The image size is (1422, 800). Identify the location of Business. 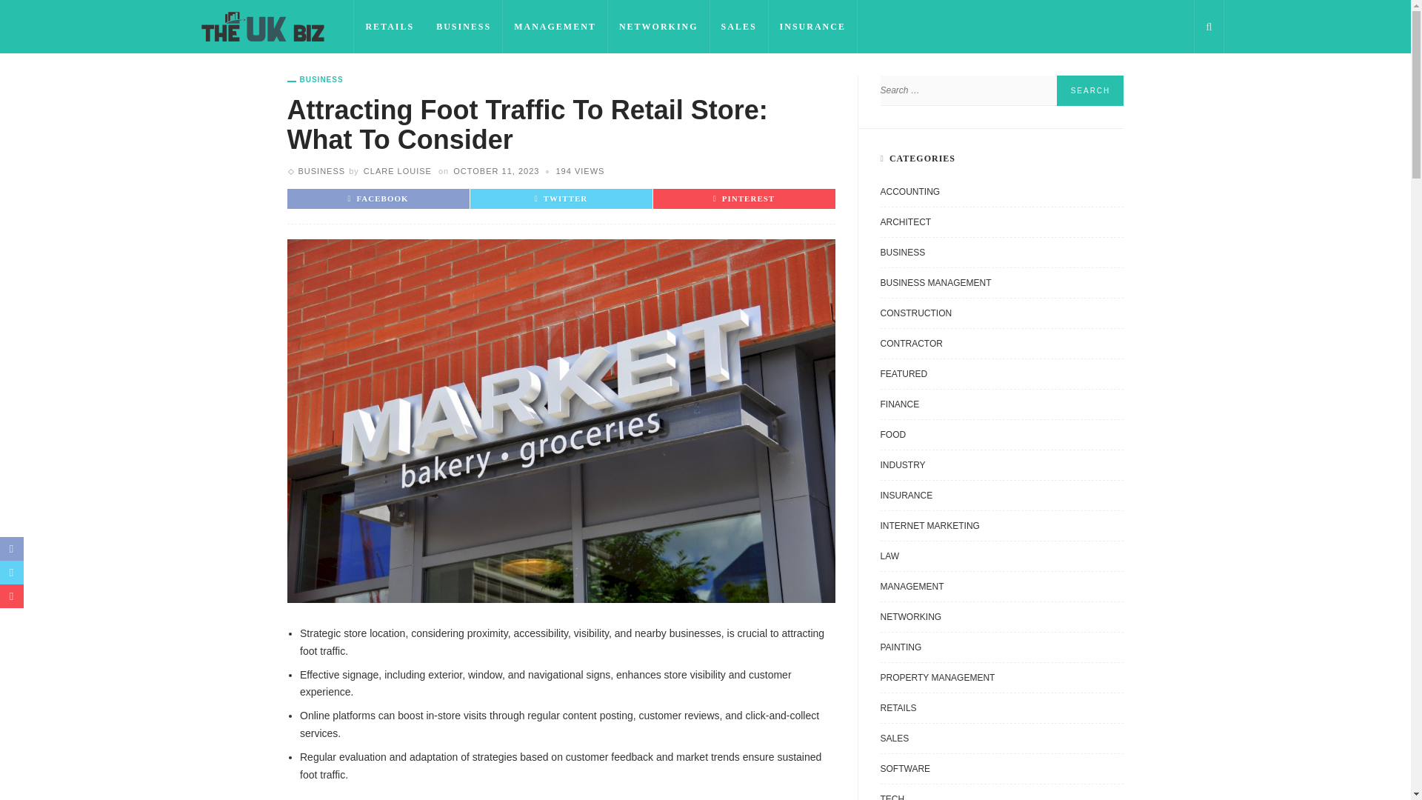
(316, 80).